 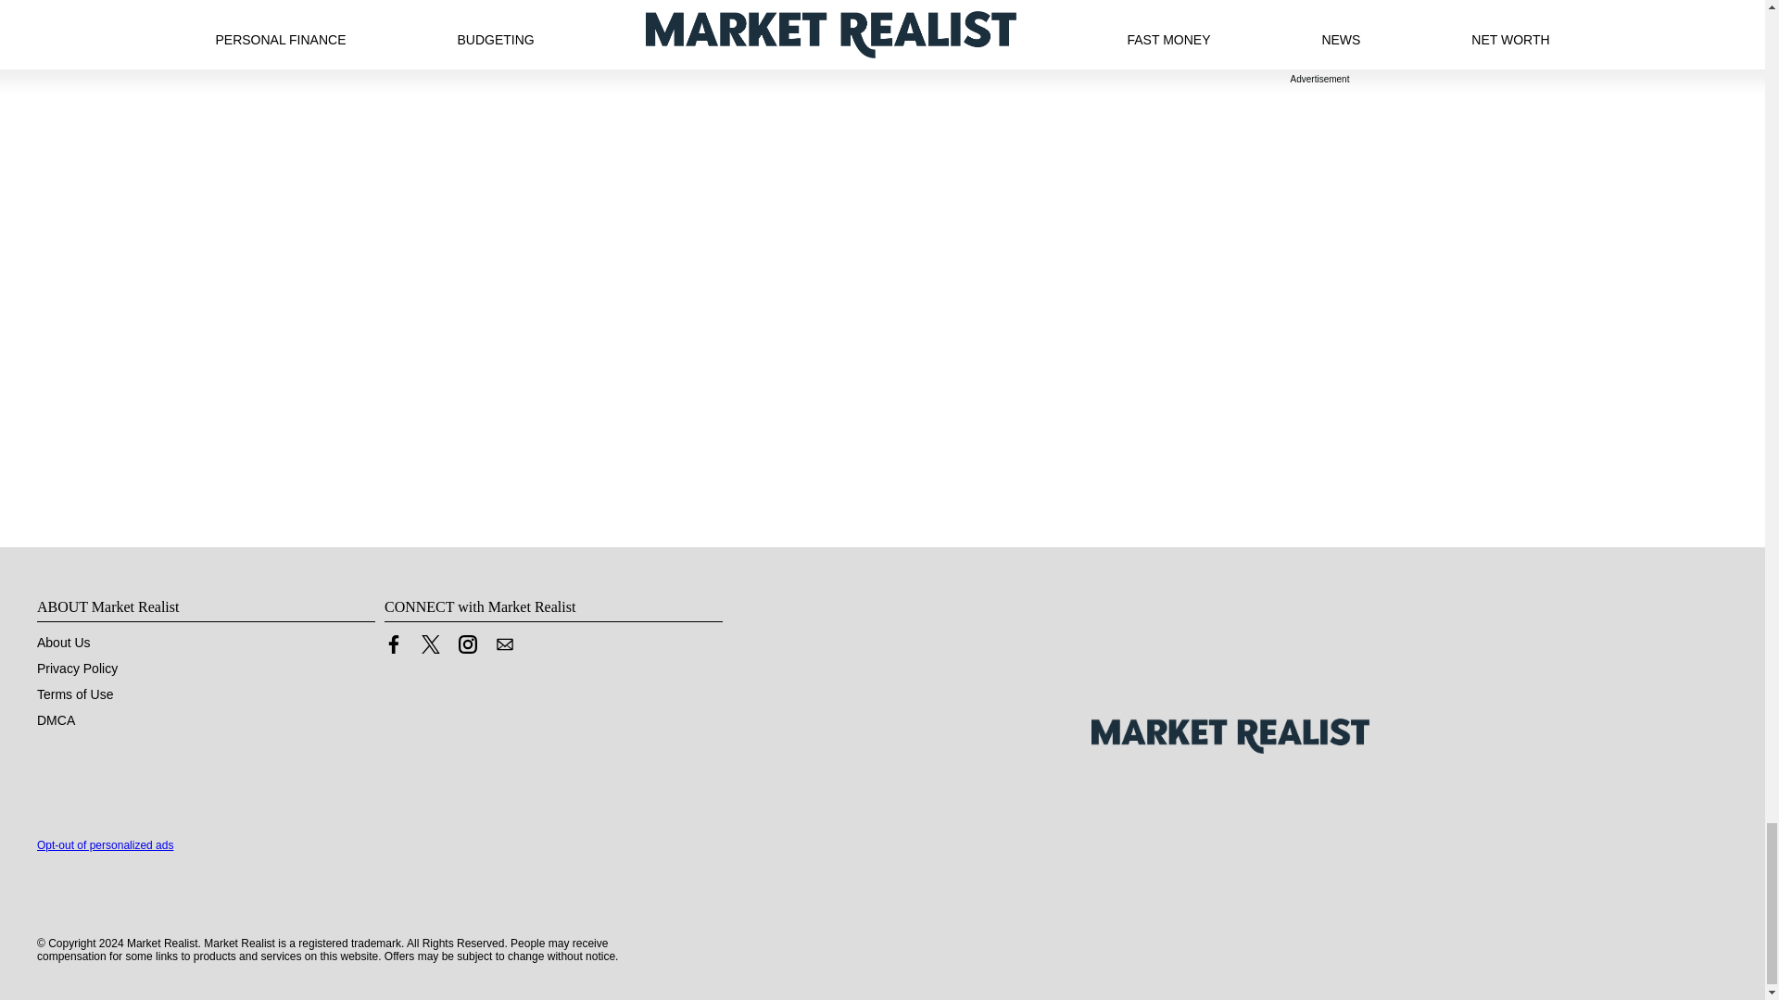 I want to click on DMCA, so click(x=56, y=720).